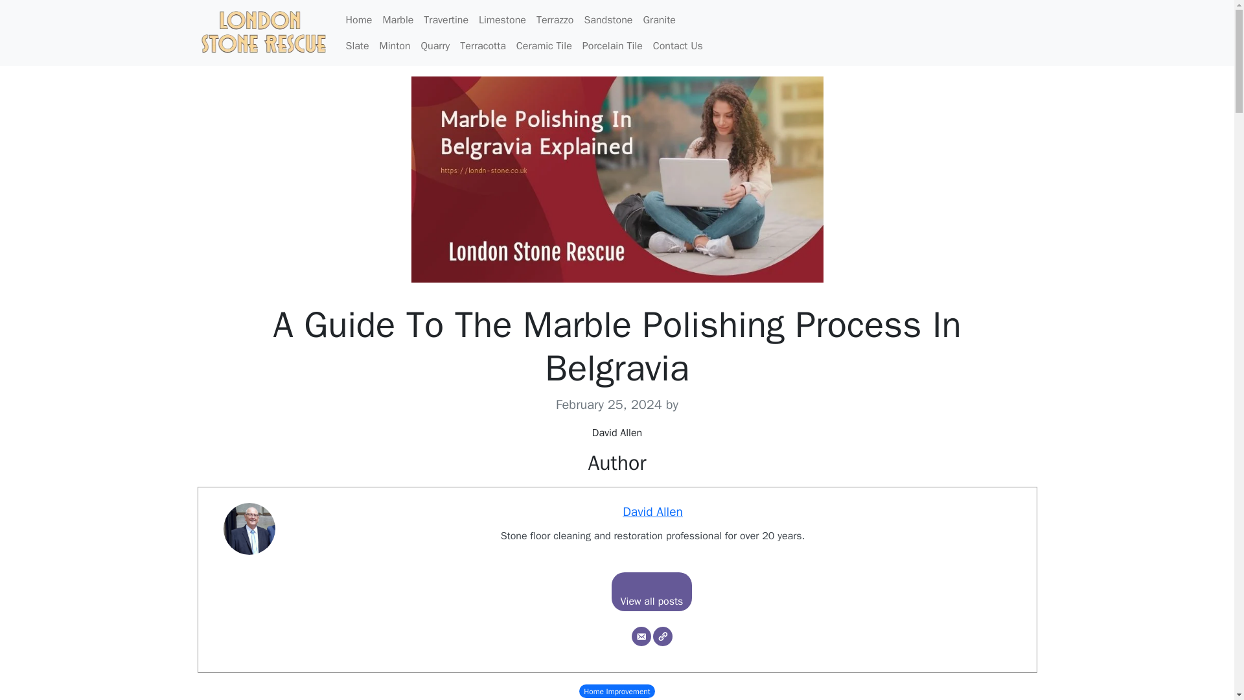 This screenshot has width=1244, height=700. What do you see at coordinates (678, 45) in the screenshot?
I see `Contact Us` at bounding box center [678, 45].